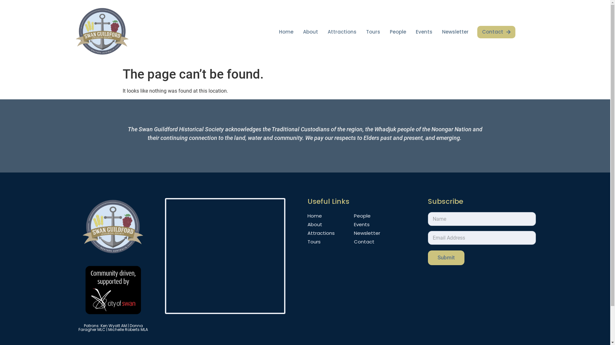  What do you see at coordinates (321, 233) in the screenshot?
I see `Attractions` at bounding box center [321, 233].